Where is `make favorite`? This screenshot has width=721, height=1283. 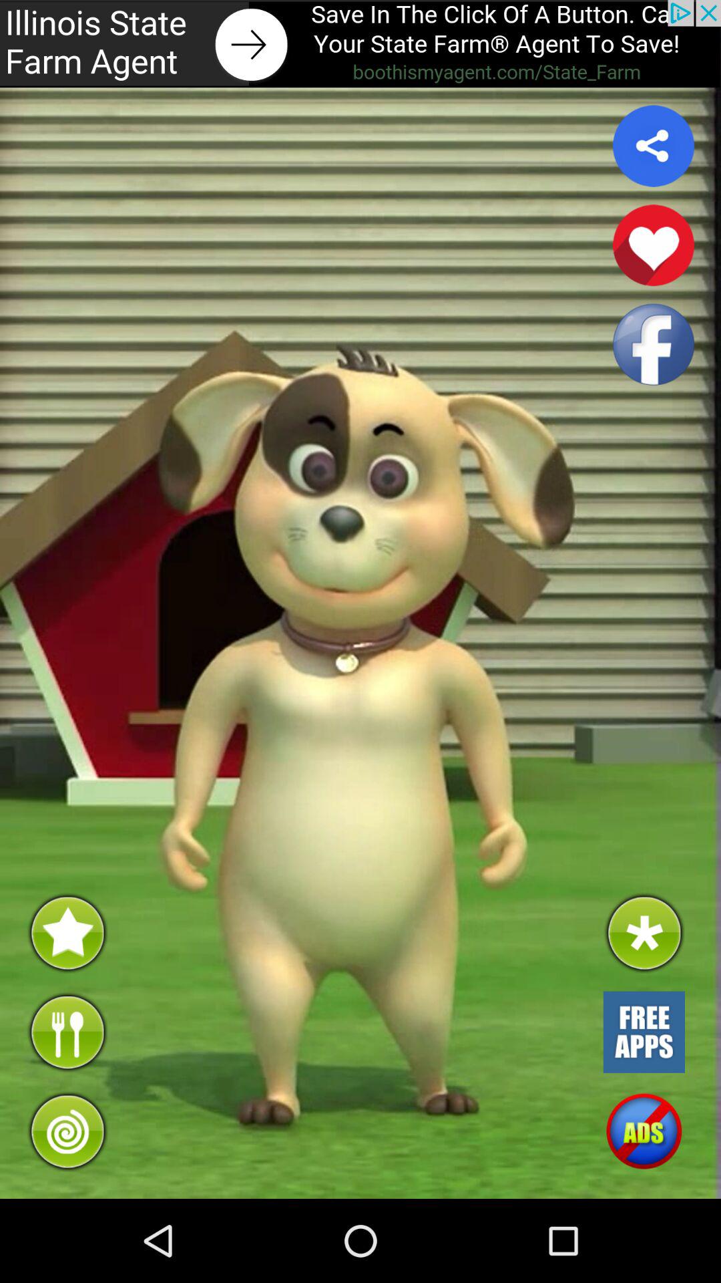 make favorite is located at coordinates (654, 245).